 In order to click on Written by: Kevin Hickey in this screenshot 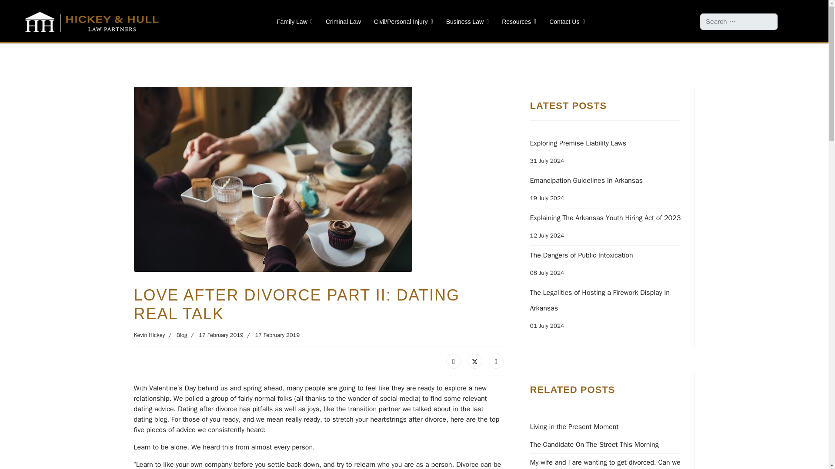, I will do `click(150, 335)`.